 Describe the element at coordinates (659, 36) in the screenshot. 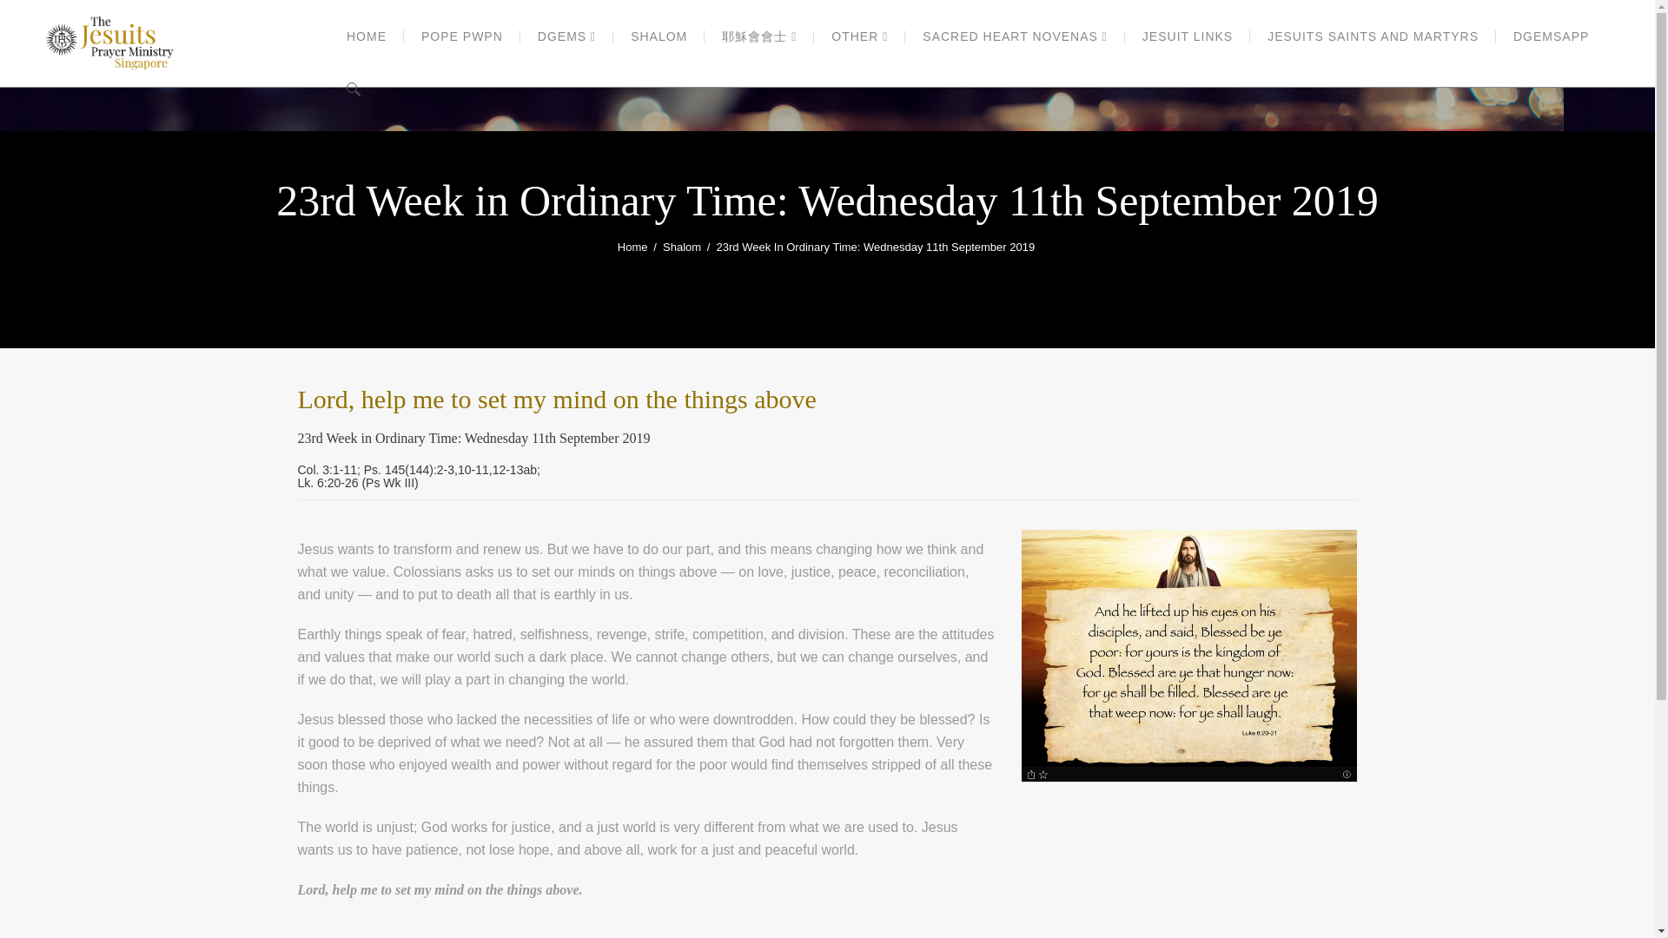

I see `SHALOM` at that location.